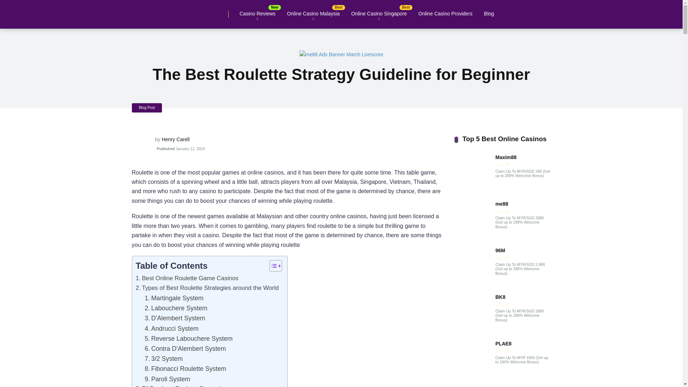 Image resolution: width=688 pixels, height=387 pixels. Describe the element at coordinates (207, 288) in the screenshot. I see `Types of Best Roulette Strategies around the World` at that location.